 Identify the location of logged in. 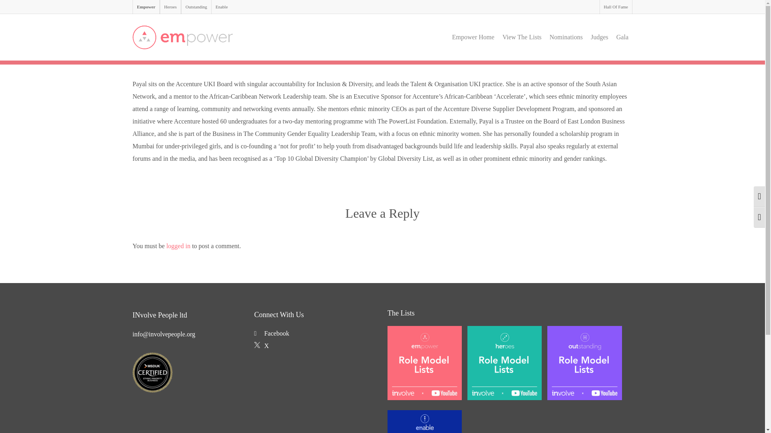
(178, 246).